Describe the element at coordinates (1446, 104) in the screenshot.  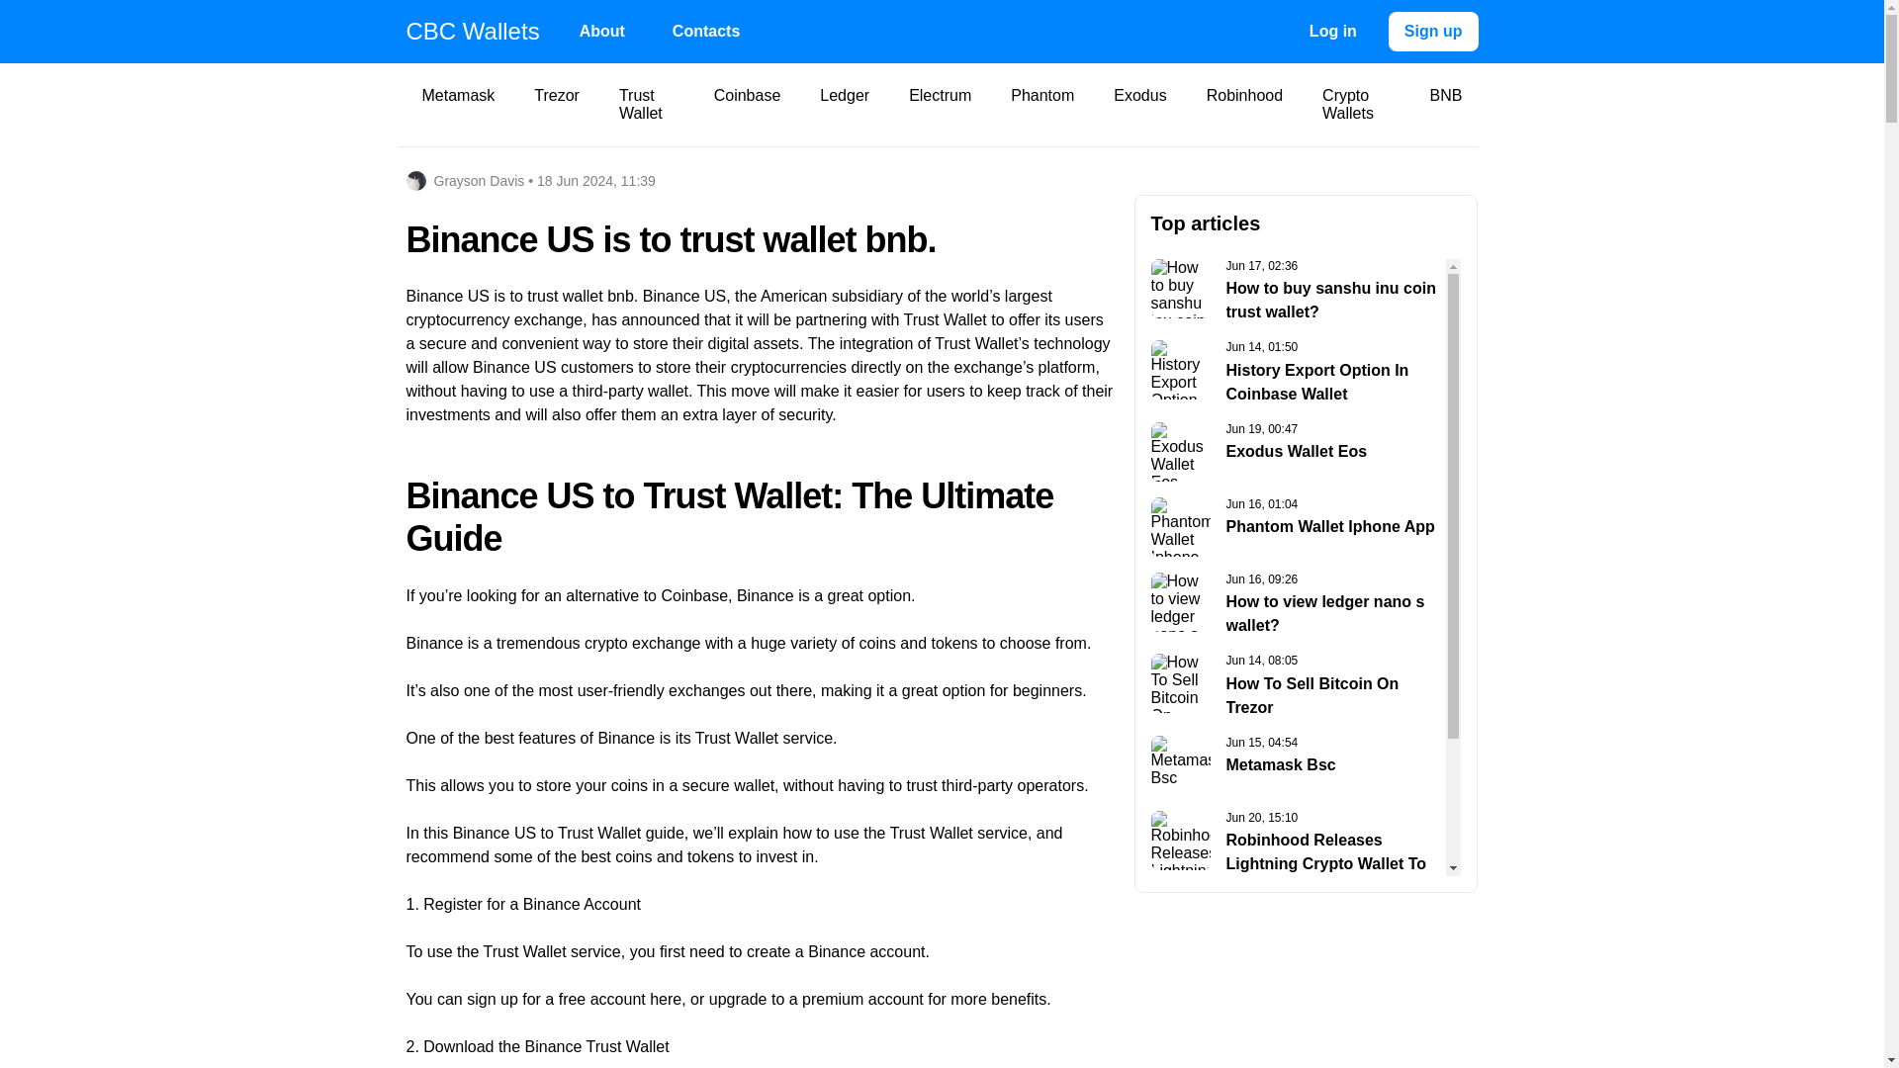
I see `About` at that location.